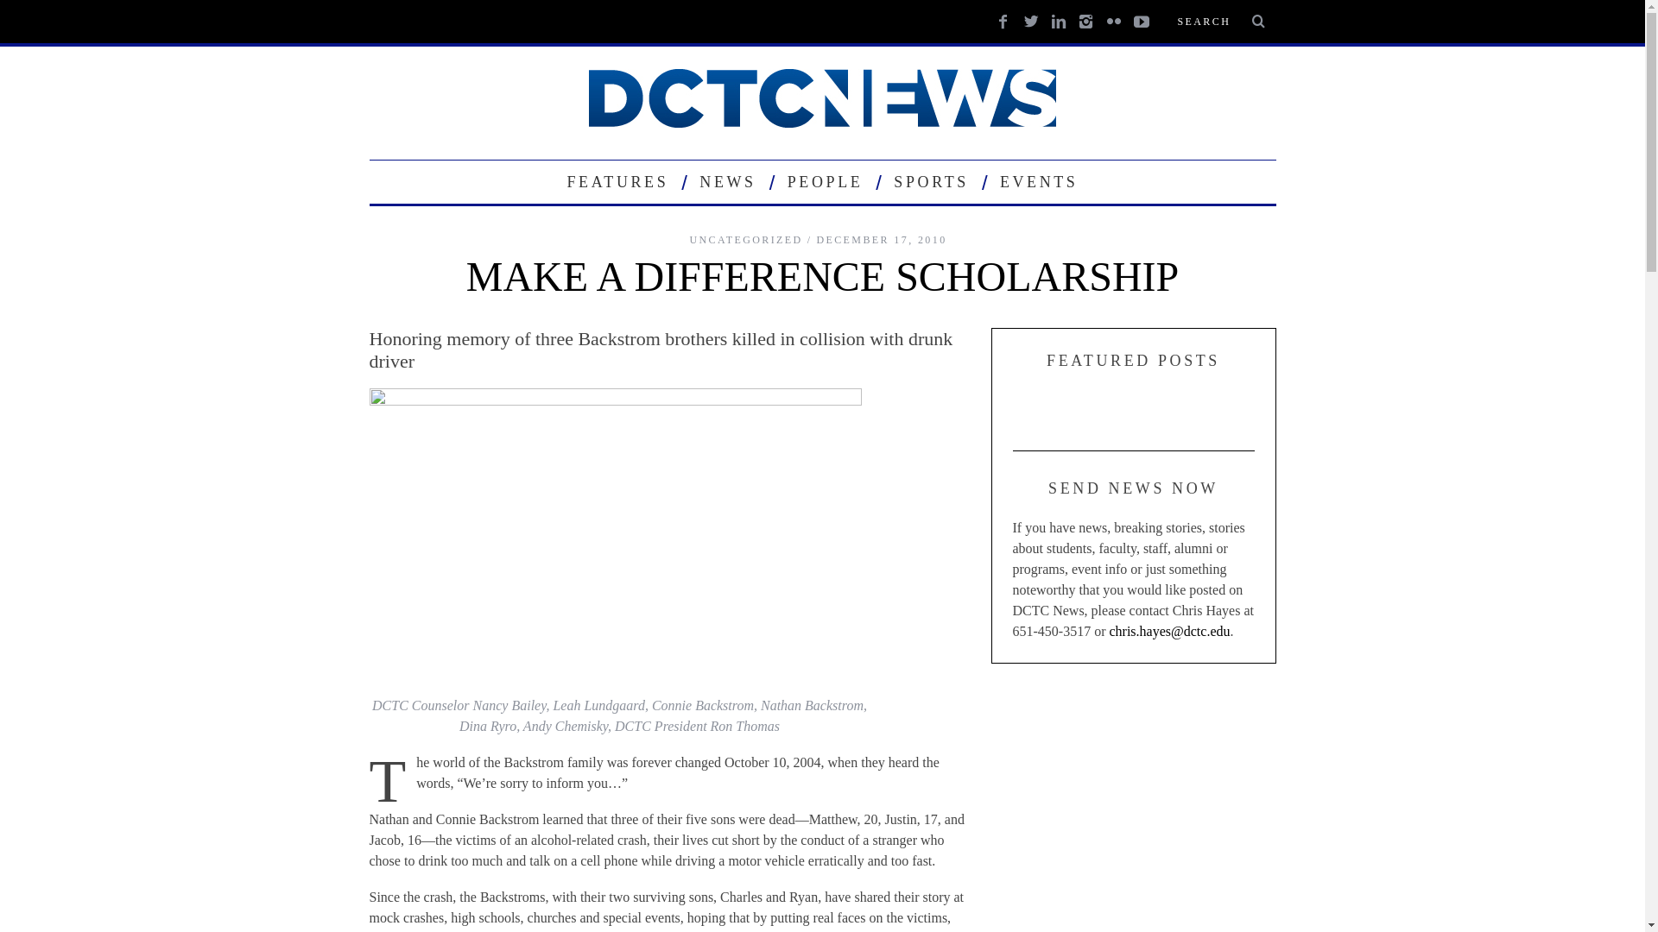 The height and width of the screenshot is (932, 1658). I want to click on EVENTS, so click(1038, 181).